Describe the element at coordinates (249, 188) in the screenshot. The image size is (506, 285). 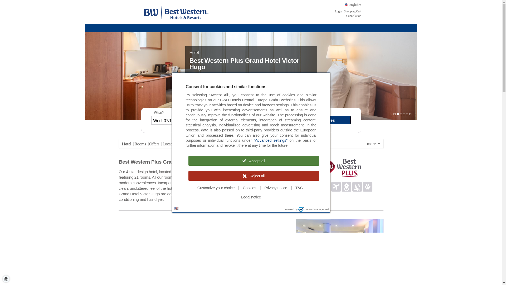
I see `Cookies` at that location.